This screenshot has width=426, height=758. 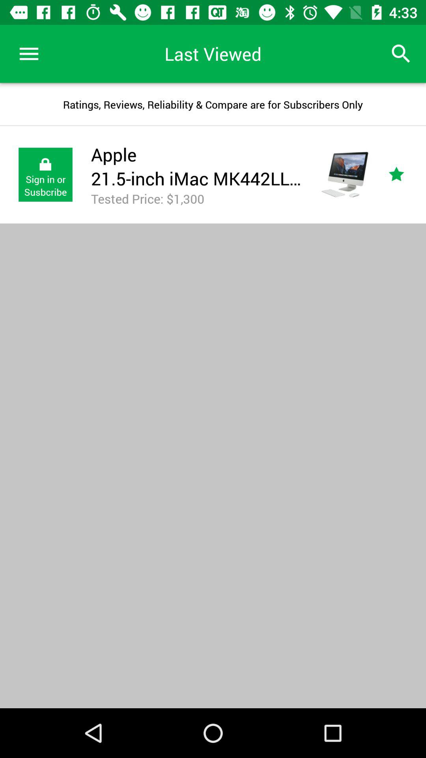 What do you see at coordinates (29, 54) in the screenshot?
I see `tap icon above the ratings reviews reliability icon` at bounding box center [29, 54].